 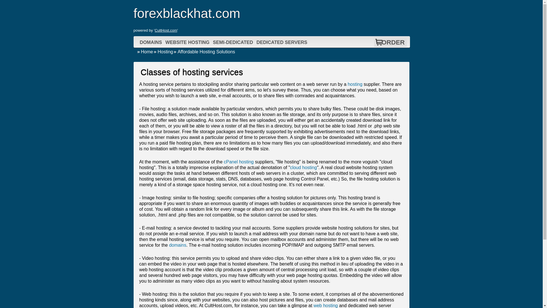 I want to click on Hosting, so click(x=163, y=52).